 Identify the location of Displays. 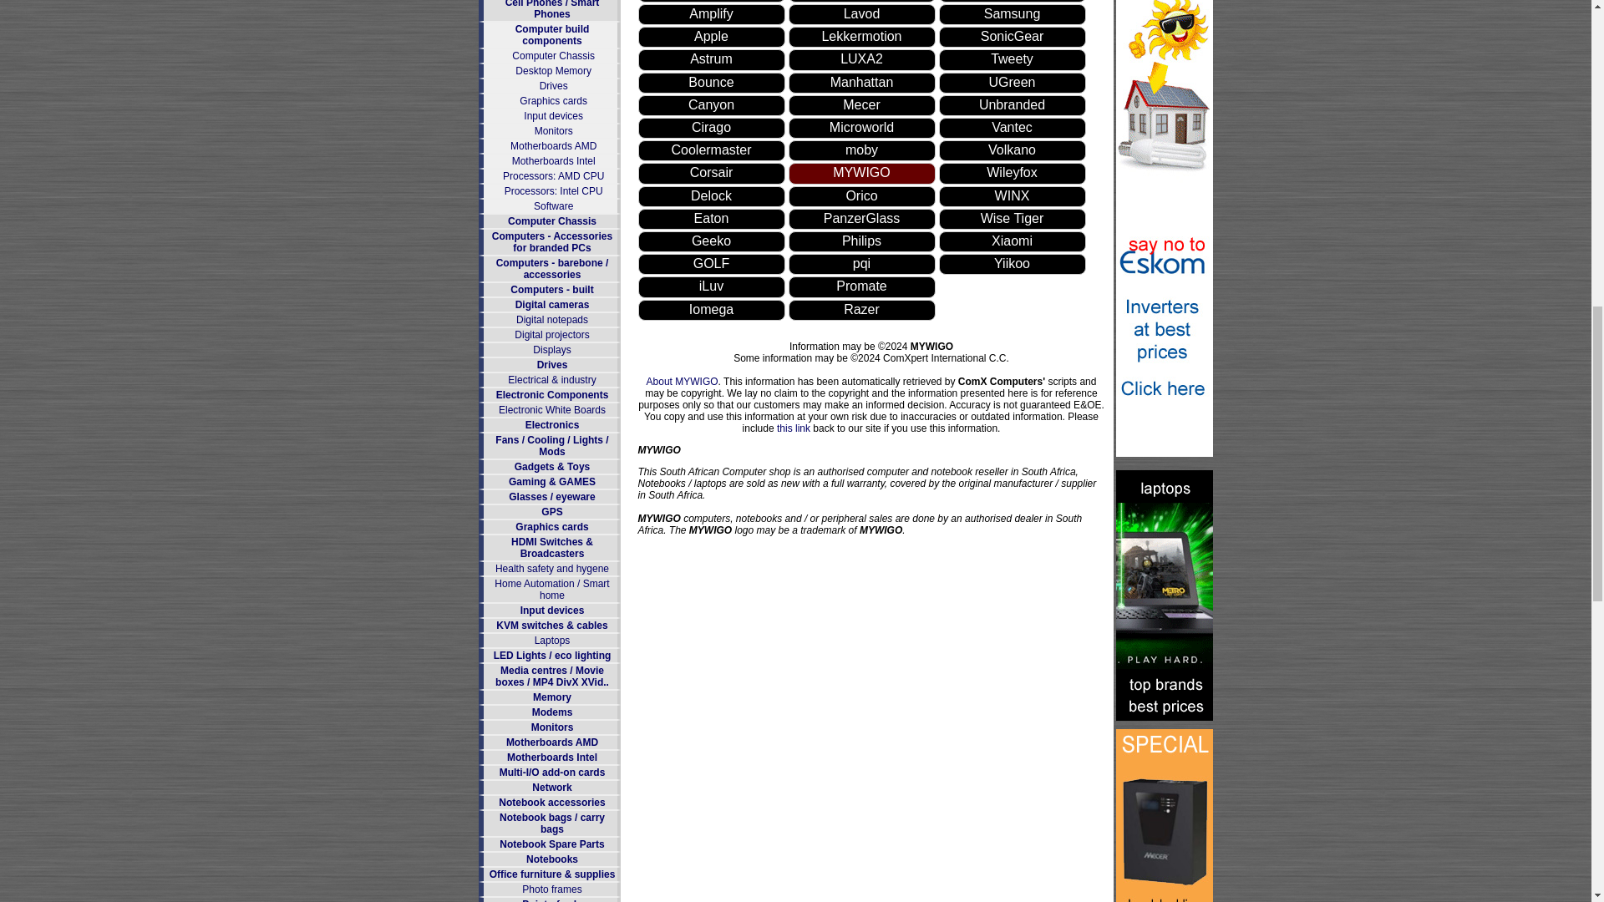
(551, 349).